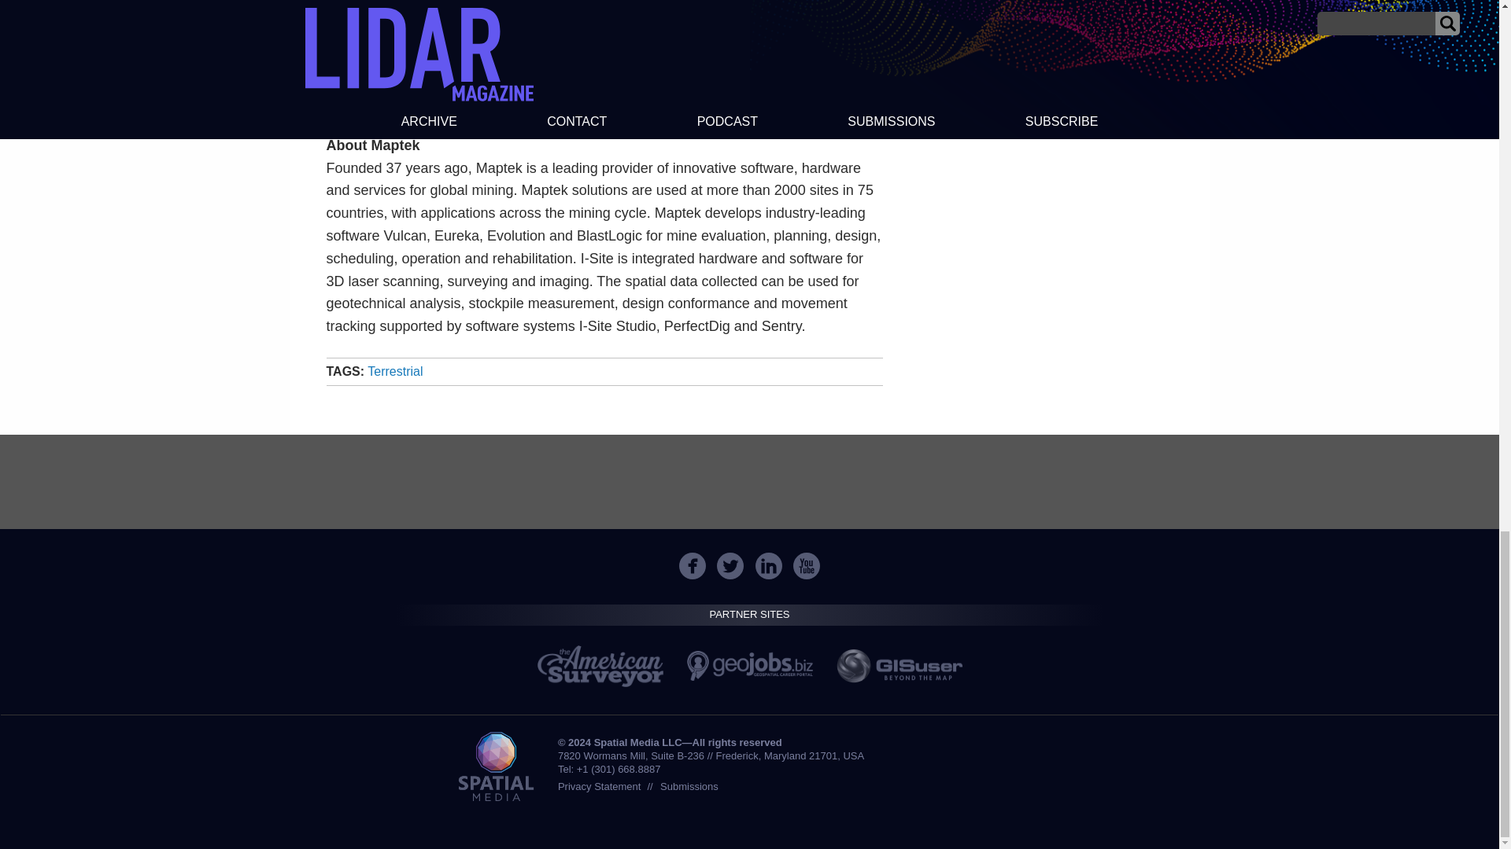  What do you see at coordinates (692, 566) in the screenshot?
I see `icon-sm-fb` at bounding box center [692, 566].